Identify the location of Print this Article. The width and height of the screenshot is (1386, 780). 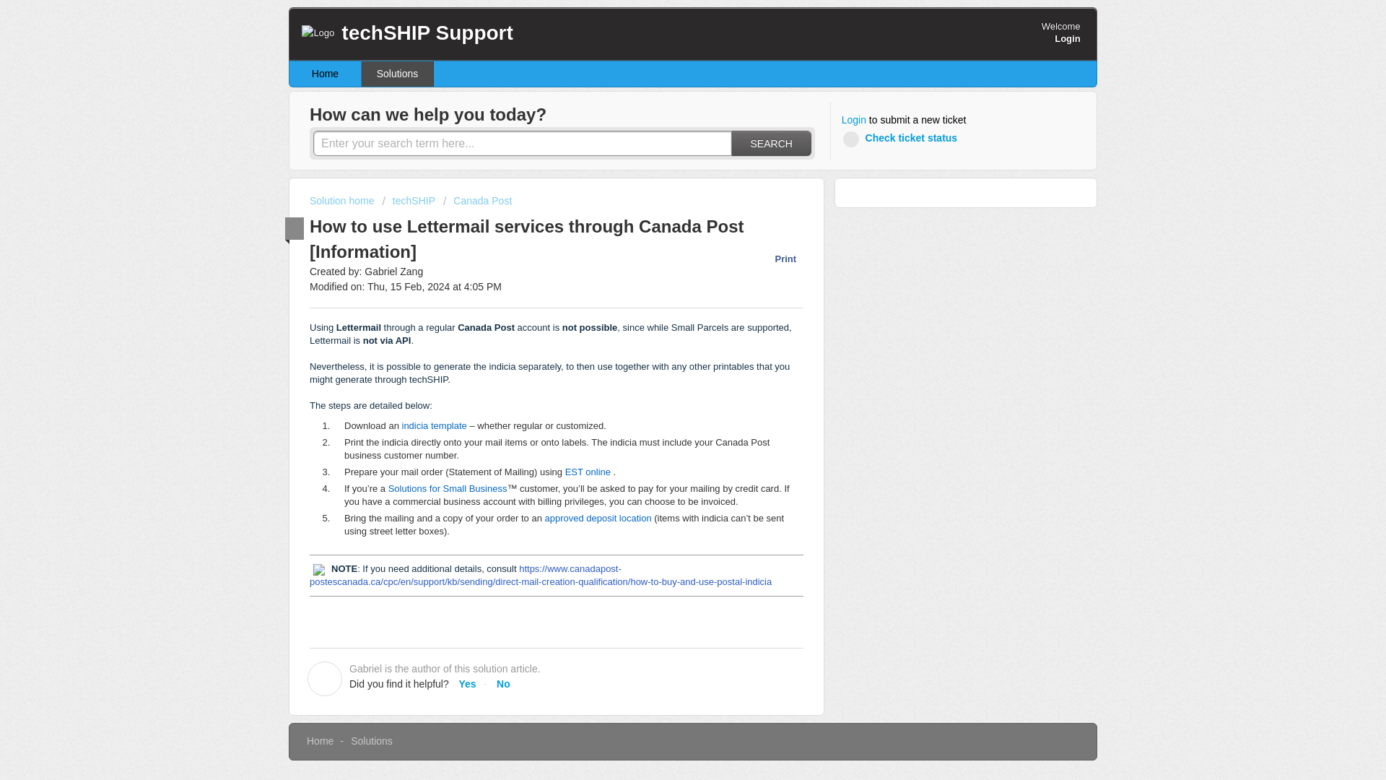
(778, 259).